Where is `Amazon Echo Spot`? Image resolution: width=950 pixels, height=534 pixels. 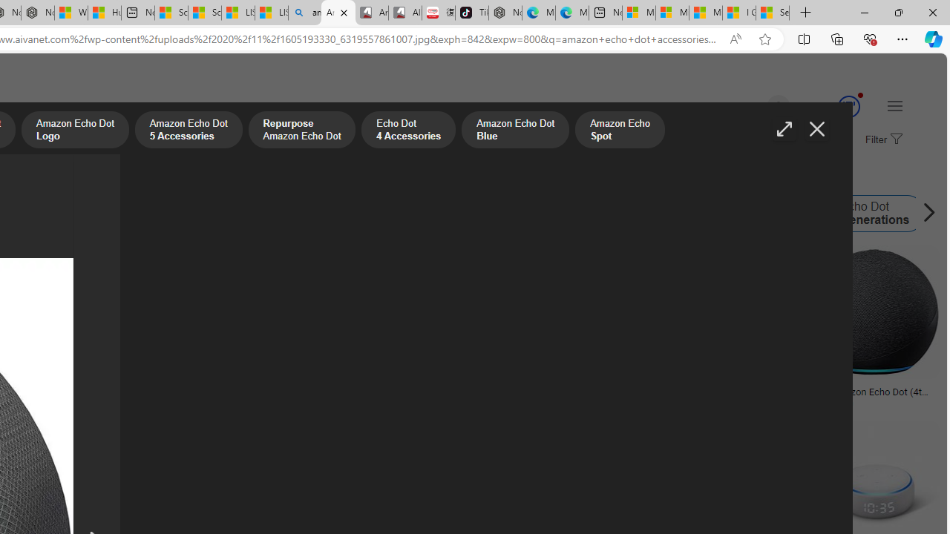
Amazon Echo Spot is located at coordinates (525, 214).